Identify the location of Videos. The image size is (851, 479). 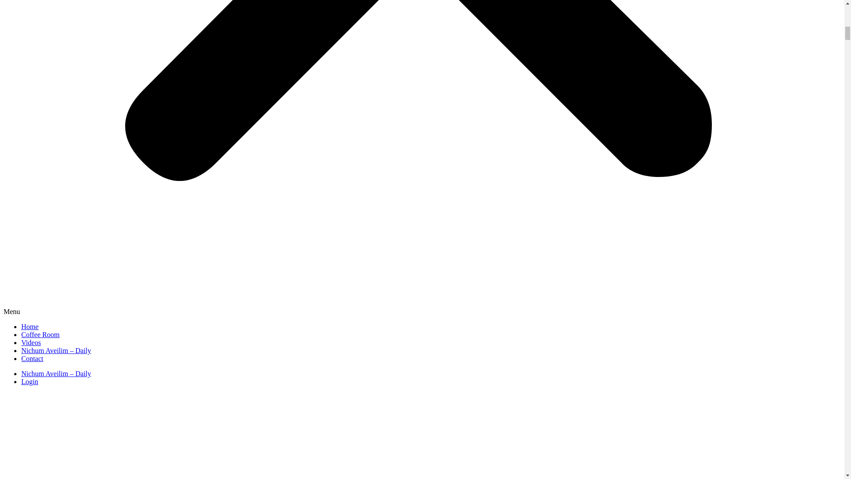
(31, 342).